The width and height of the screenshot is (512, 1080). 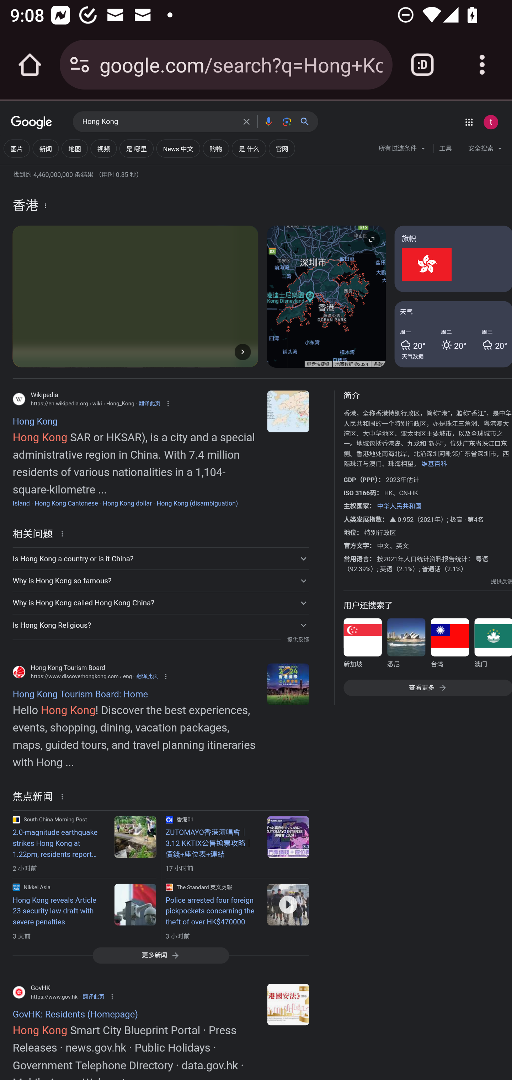 I want to click on Hong Kong Cantonese, so click(x=66, y=503).